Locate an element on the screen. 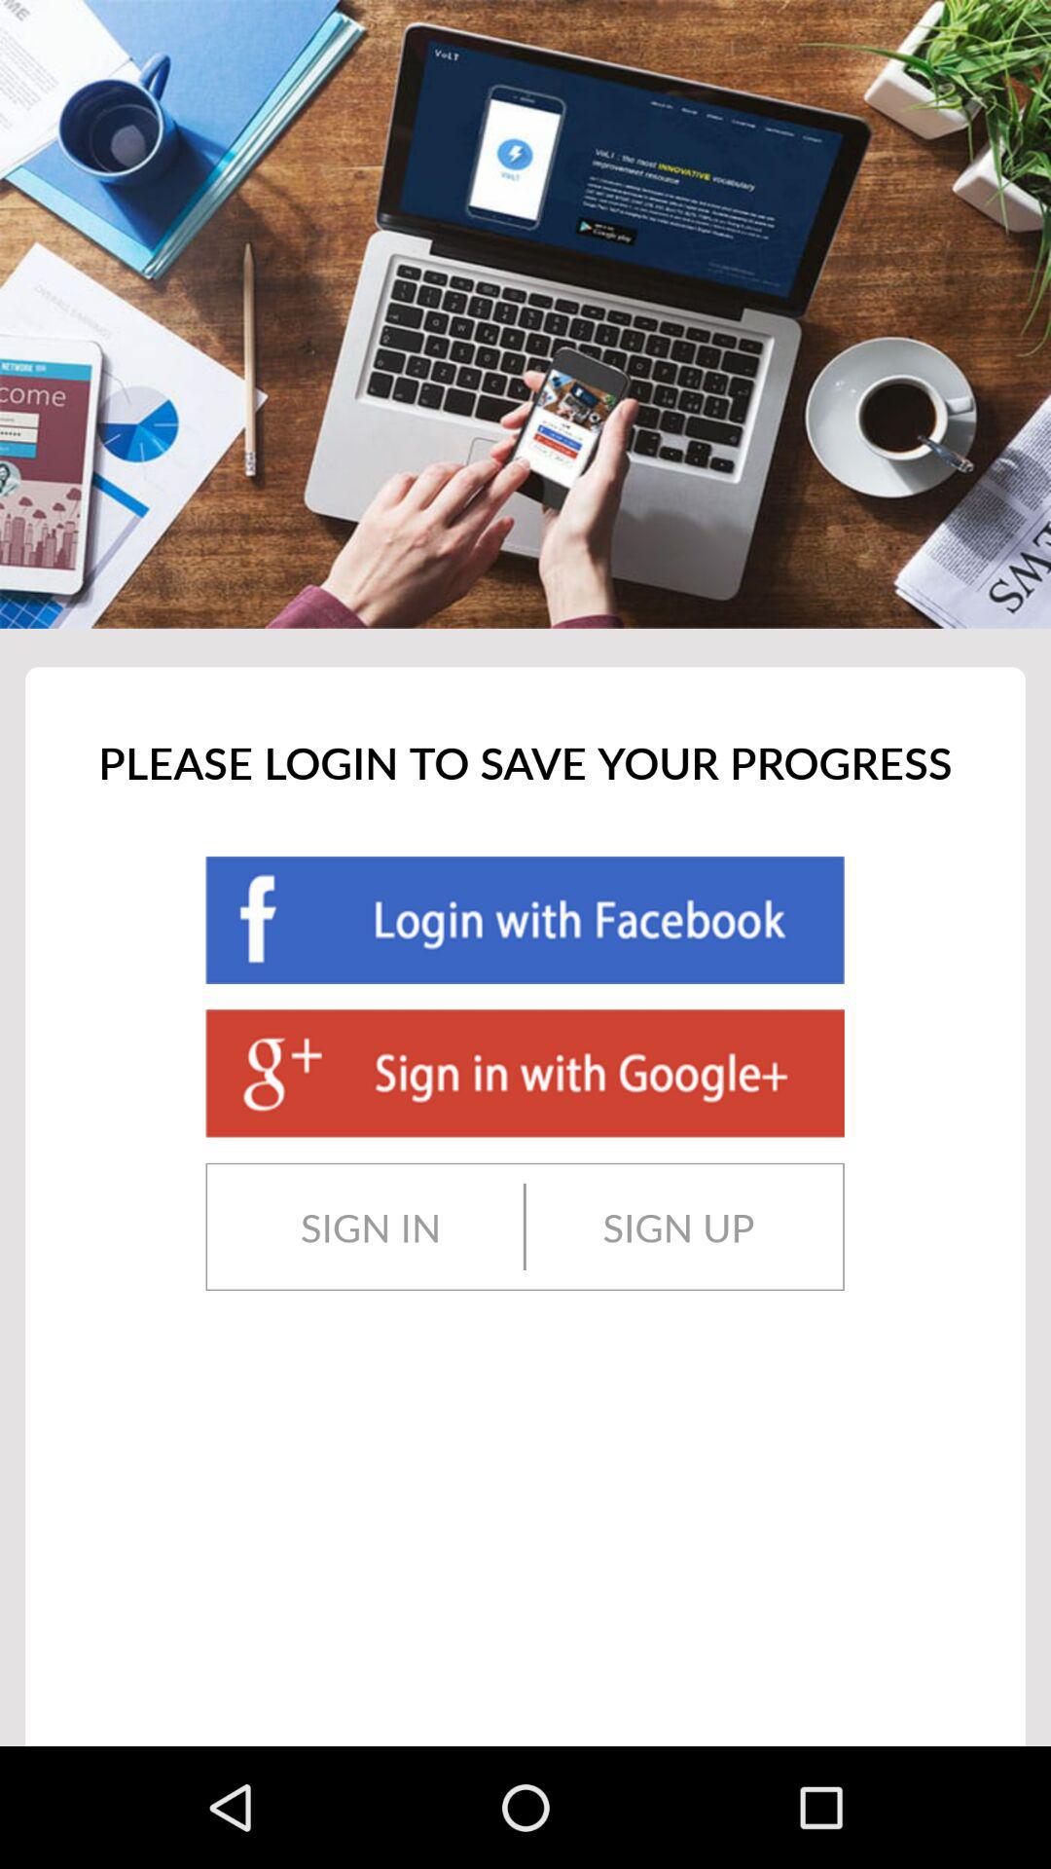 This screenshot has height=1869, width=1051. sign into an application with your google+ account is located at coordinates (525, 1073).